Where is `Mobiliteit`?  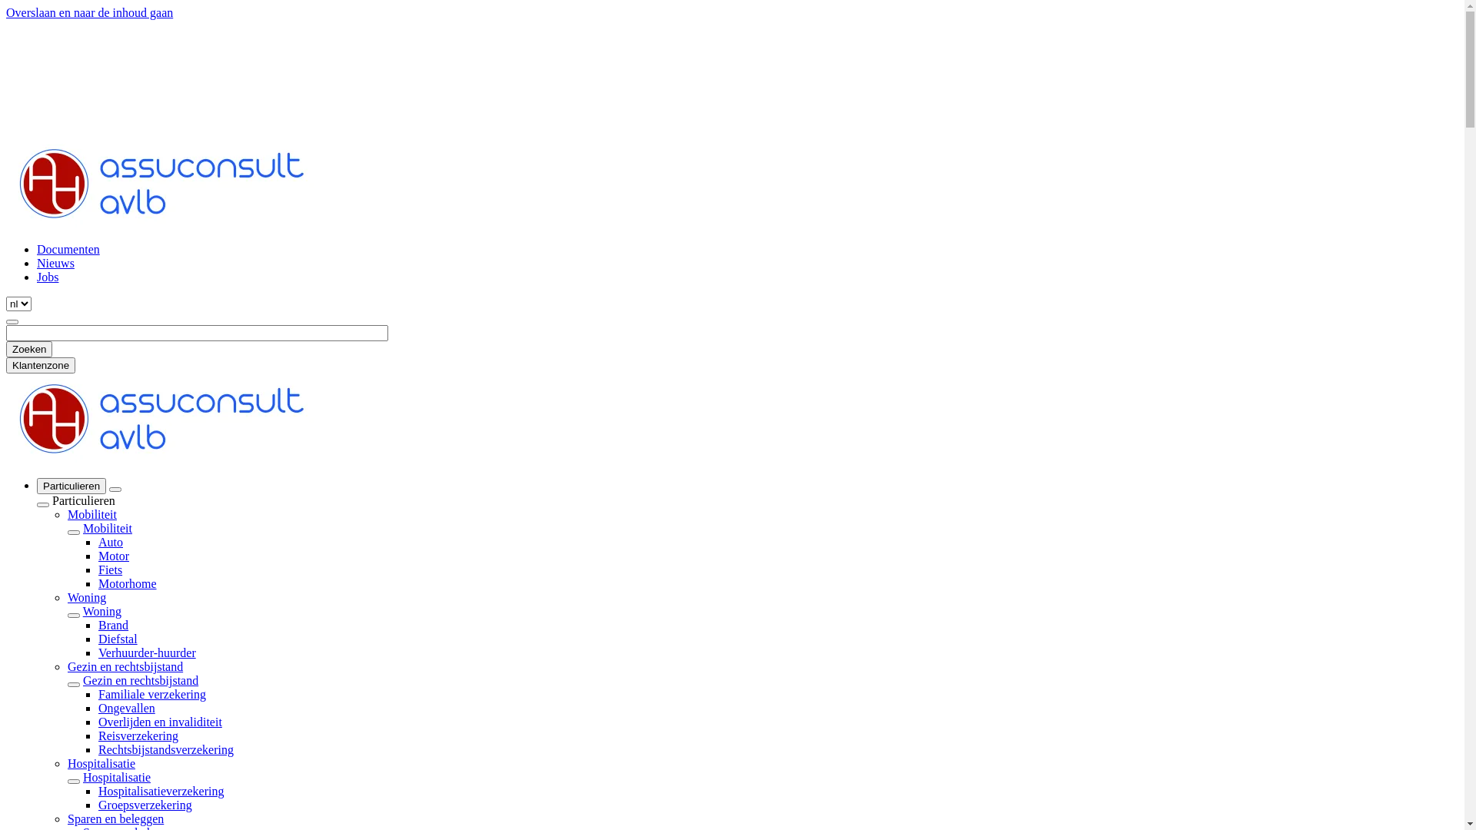
Mobiliteit is located at coordinates (108, 529).